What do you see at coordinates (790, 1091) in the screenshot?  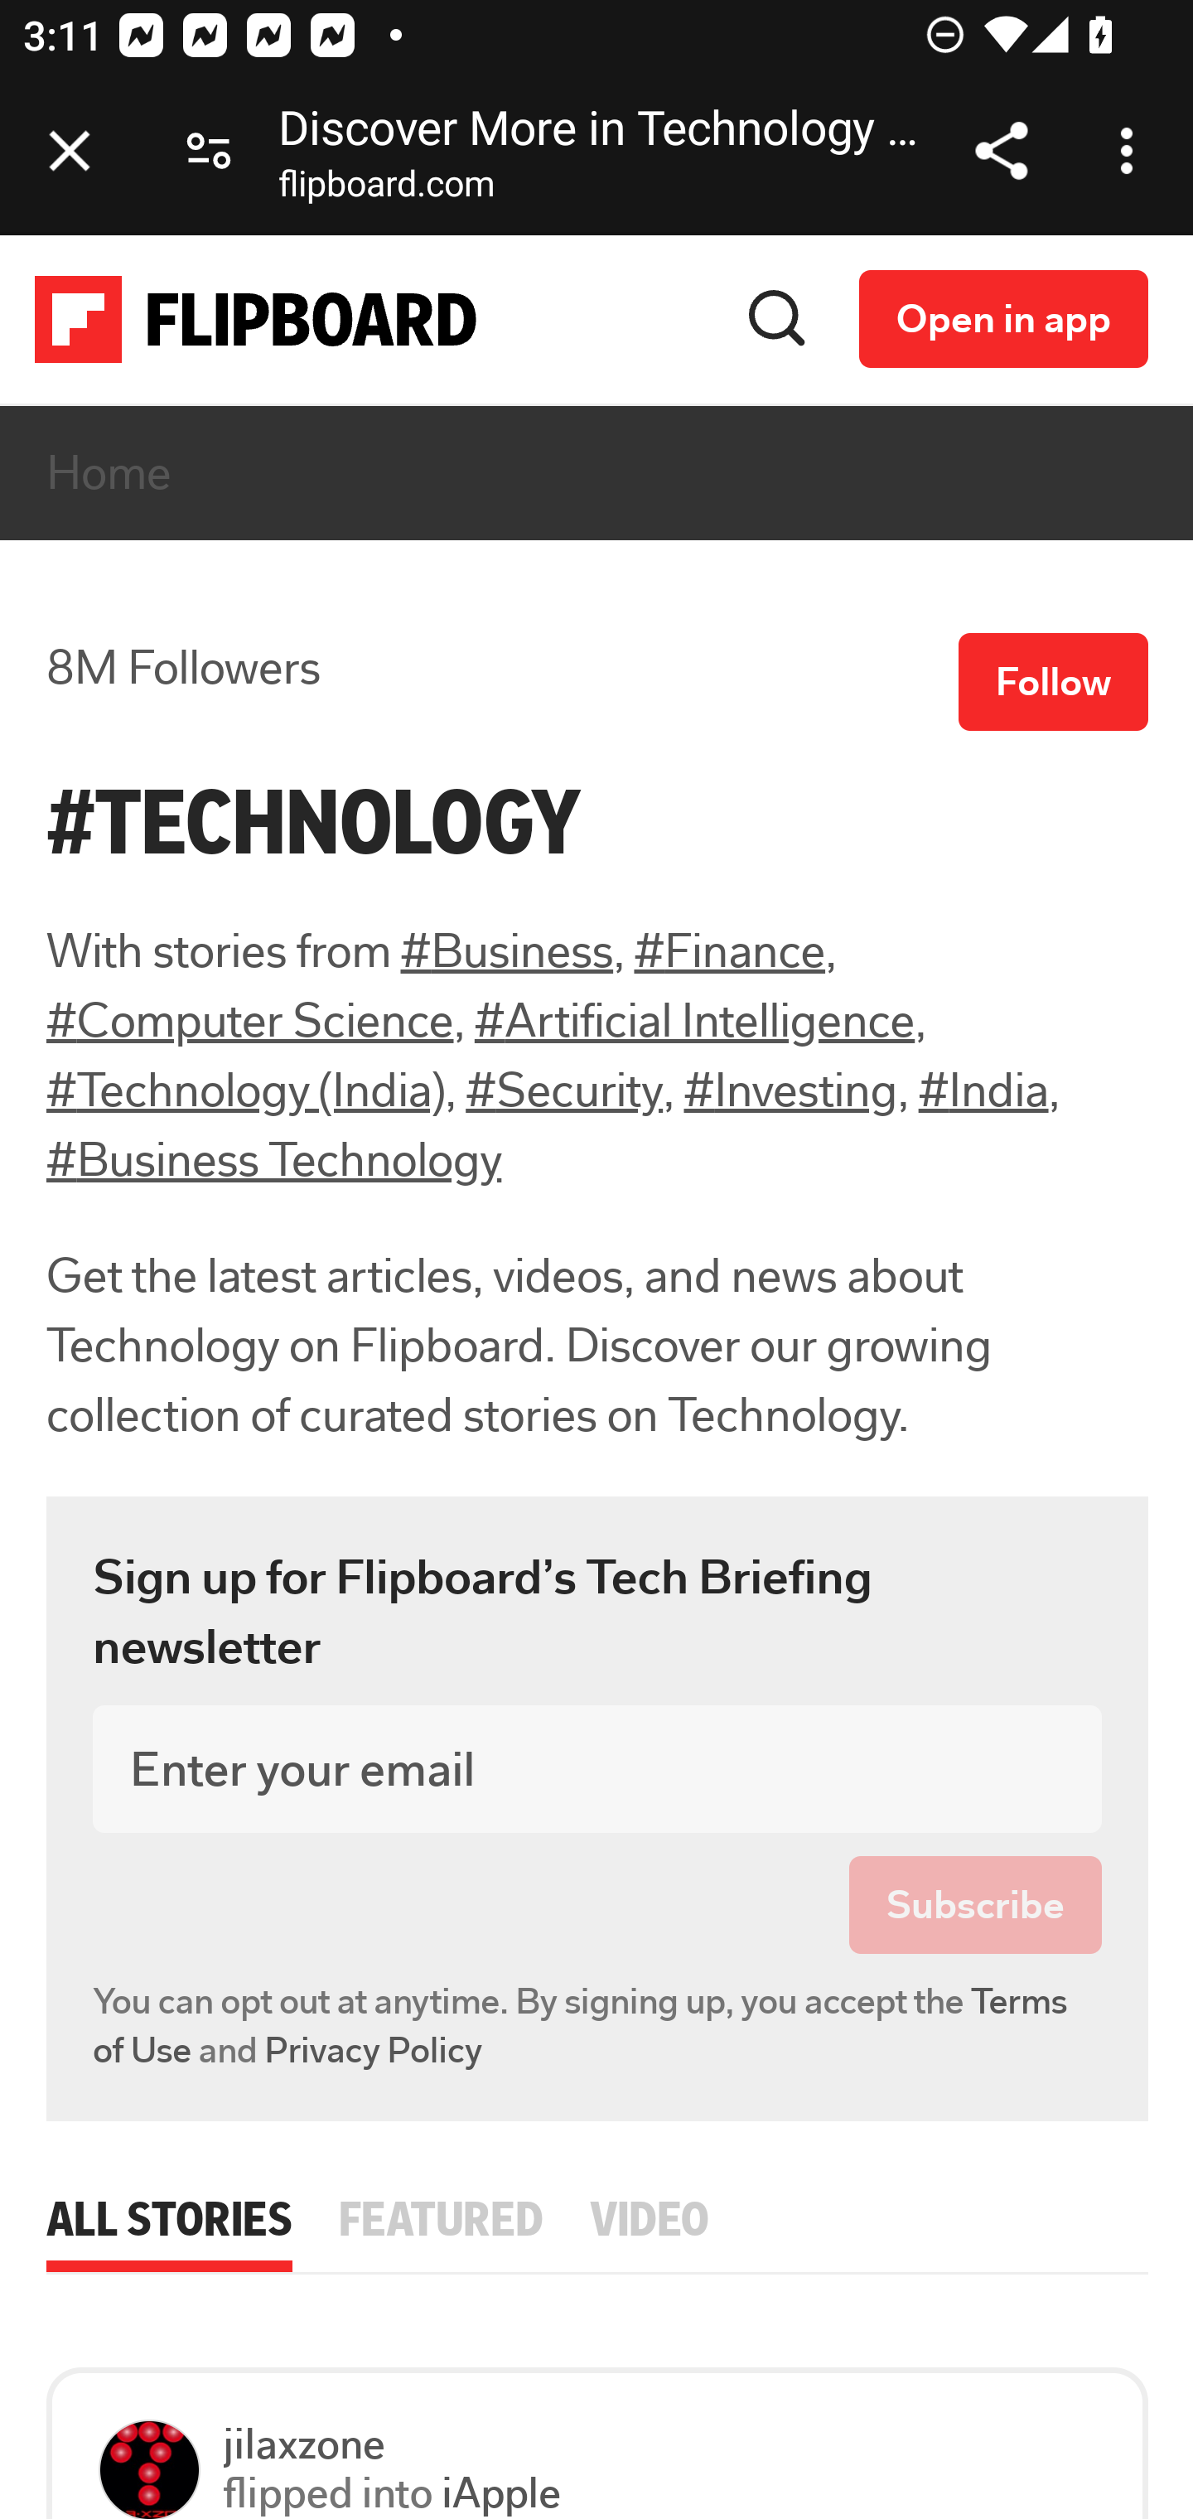 I see `# Investing # Investing` at bounding box center [790, 1091].